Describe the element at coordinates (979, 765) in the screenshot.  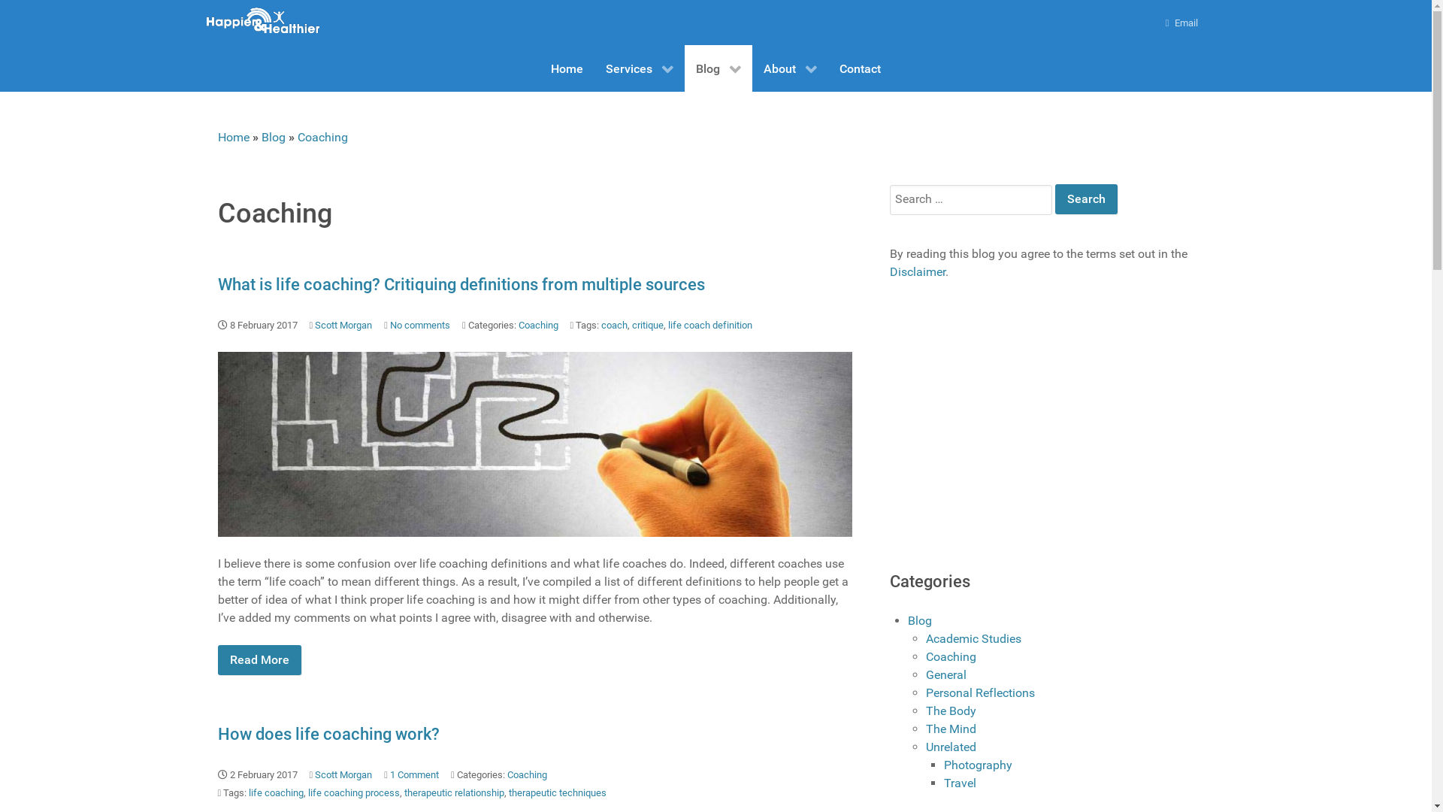
I see `Photography` at that location.